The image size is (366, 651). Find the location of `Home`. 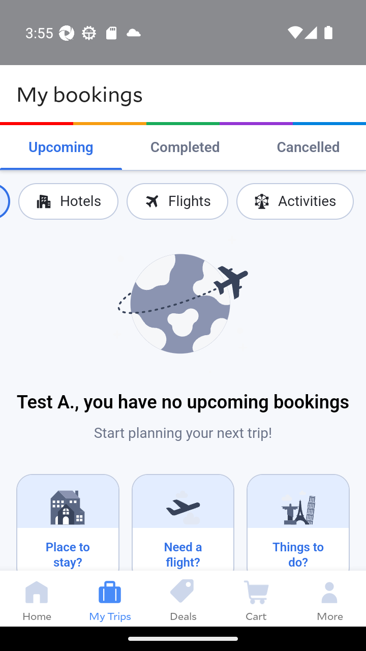

Home is located at coordinates (37, 598).